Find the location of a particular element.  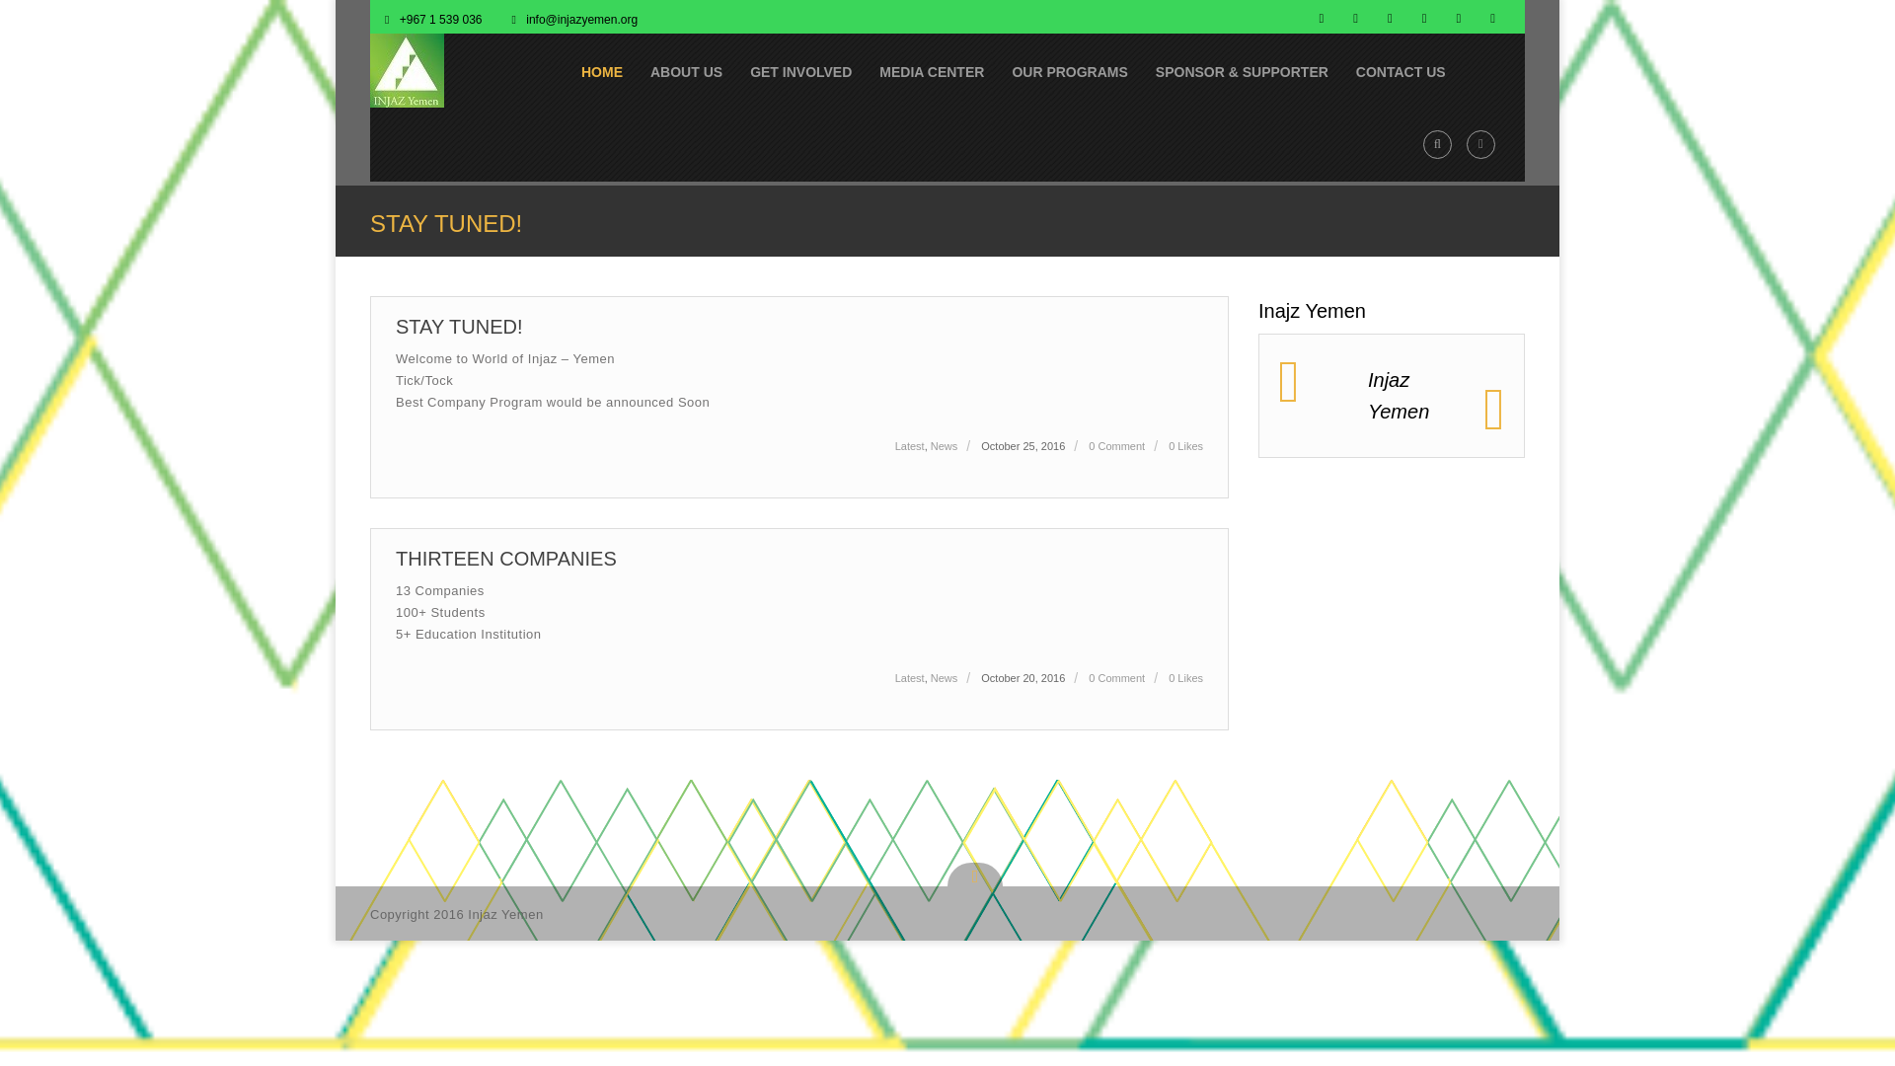

OUR PROGRAMS is located at coordinates (1069, 70).